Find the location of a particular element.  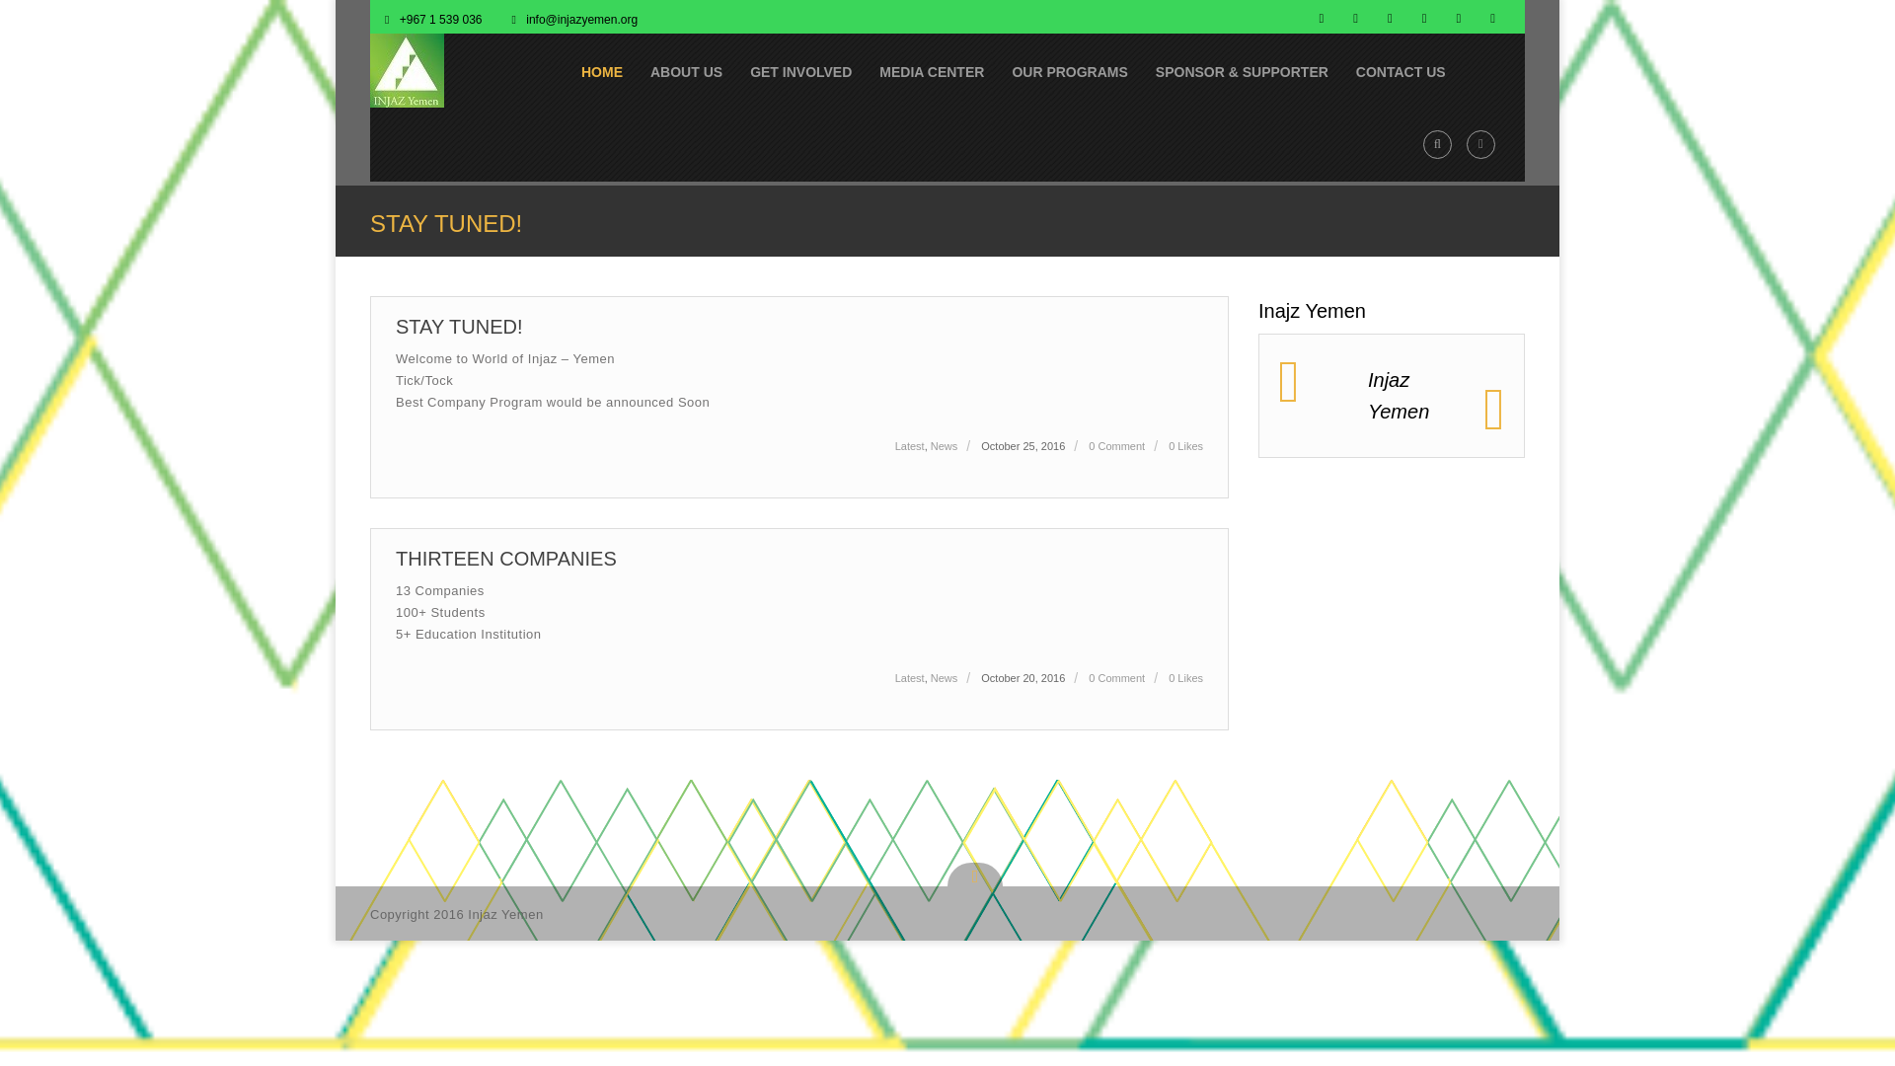

OUR PROGRAMS is located at coordinates (1069, 70).